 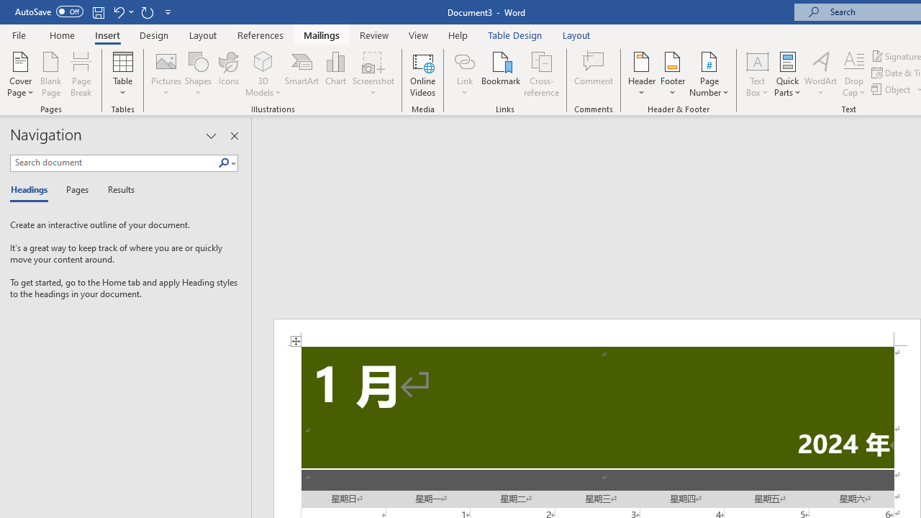 What do you see at coordinates (541, 73) in the screenshot?
I see `Cross-reference...` at bounding box center [541, 73].